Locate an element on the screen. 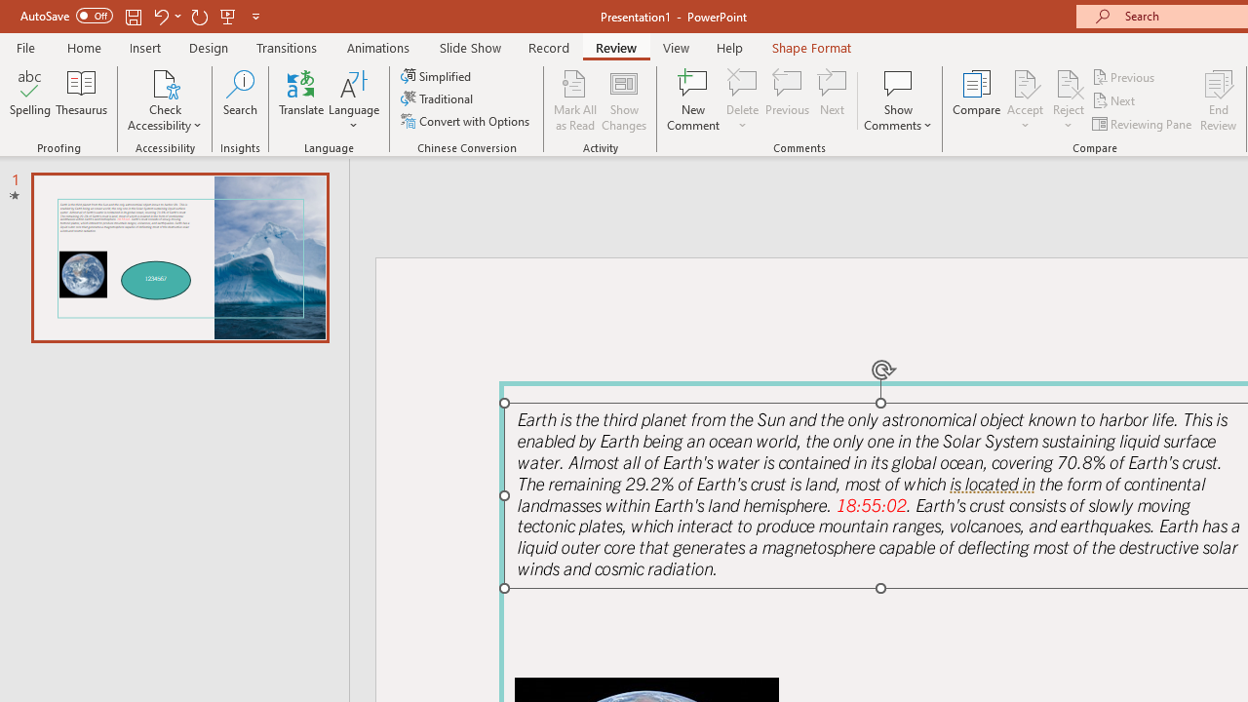 The height and width of the screenshot is (702, 1248). Simplified is located at coordinates (438, 76).